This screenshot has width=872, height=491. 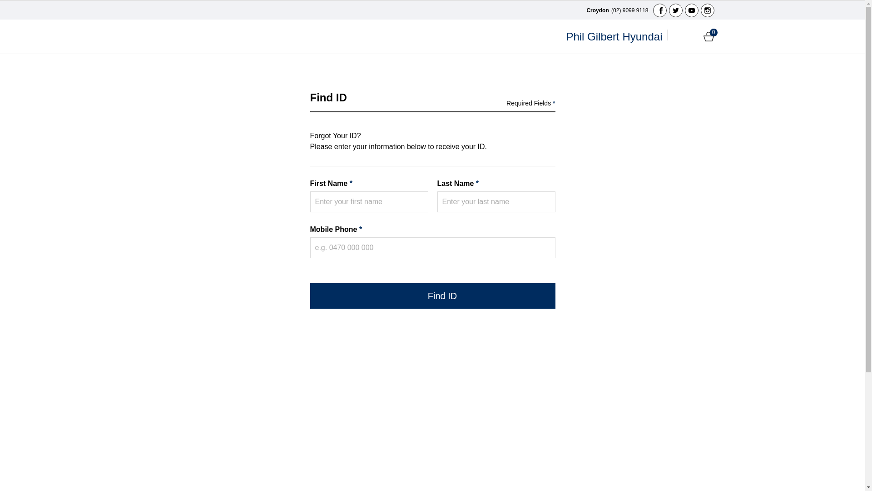 What do you see at coordinates (675, 10) in the screenshot?
I see `Twitter` at bounding box center [675, 10].